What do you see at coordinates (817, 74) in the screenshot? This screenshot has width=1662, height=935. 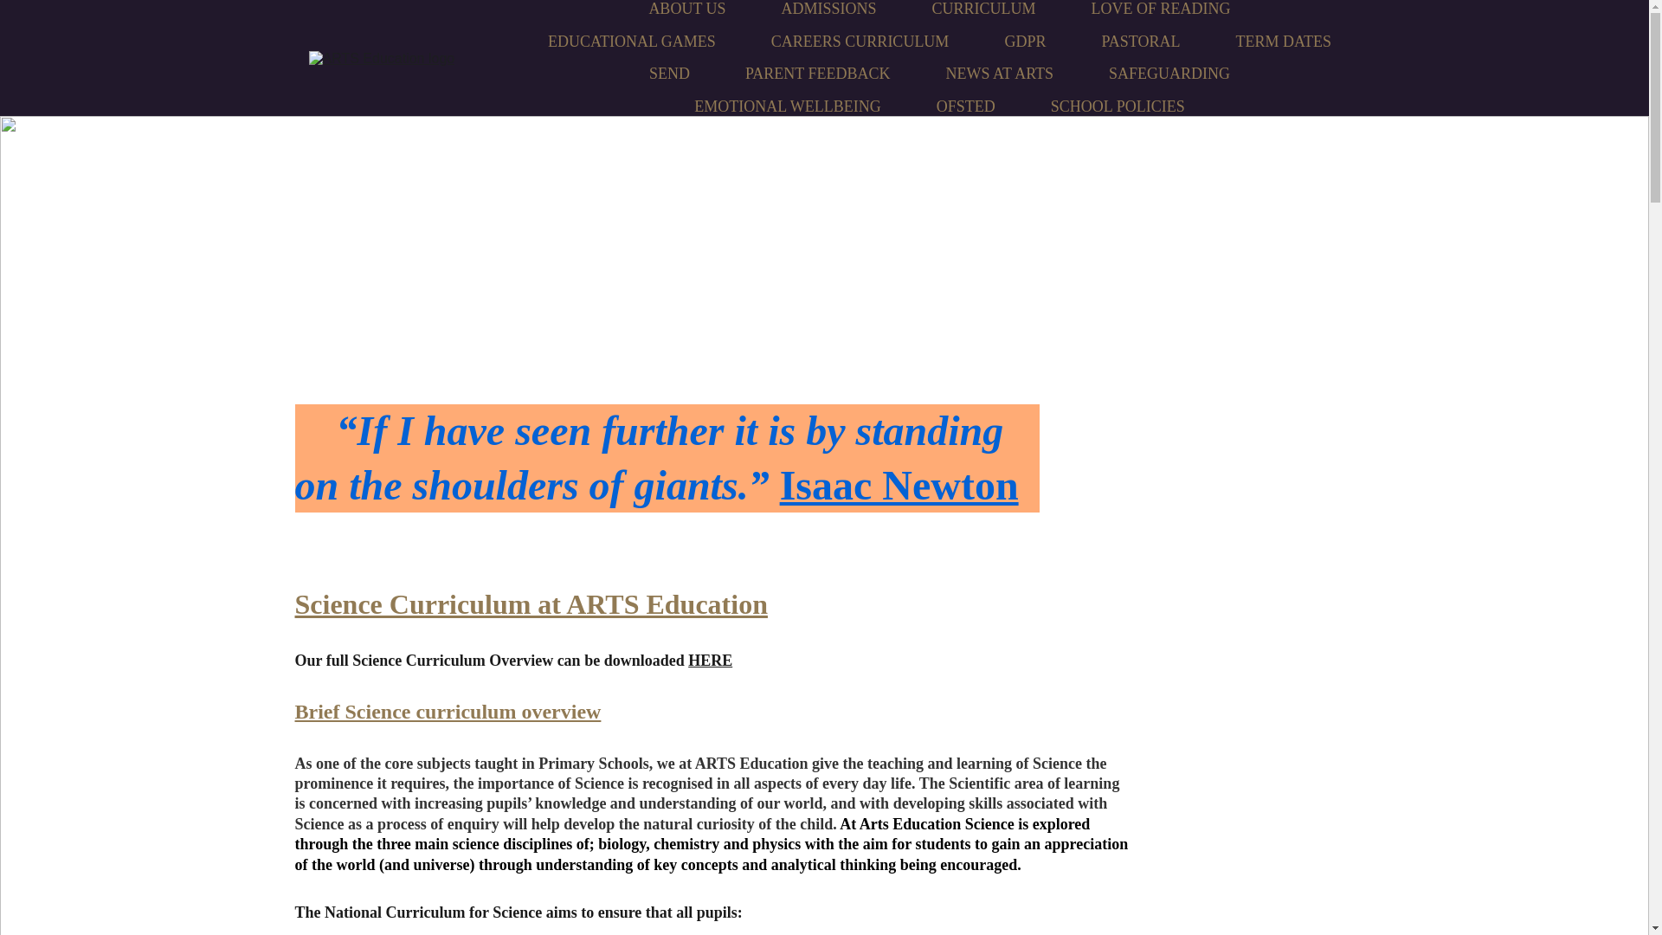 I see `PARENT FEEDBACK` at bounding box center [817, 74].